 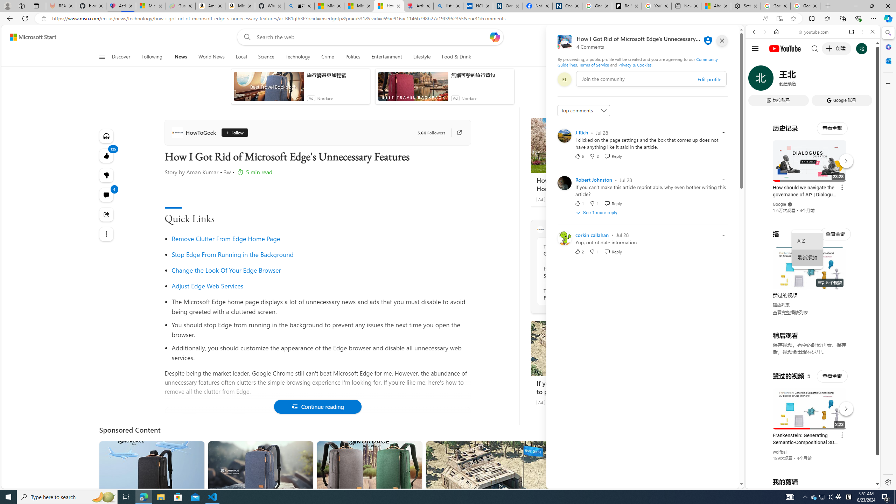 I want to click on VIDEOS, so click(x=800, y=80).